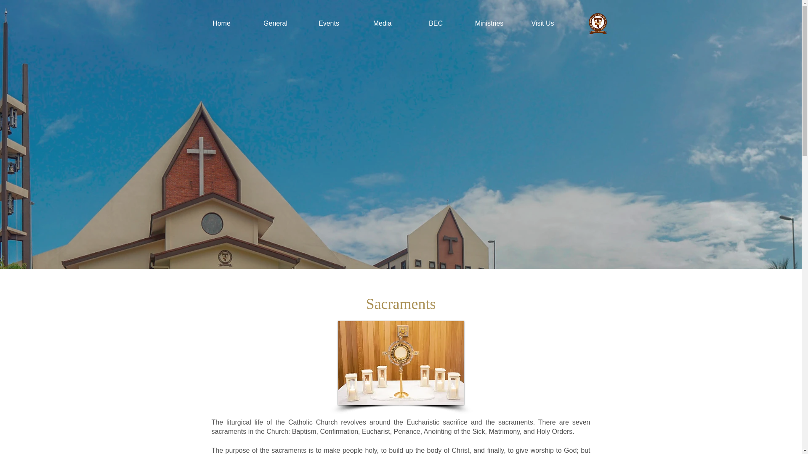  What do you see at coordinates (435, 24) in the screenshot?
I see `BEC` at bounding box center [435, 24].